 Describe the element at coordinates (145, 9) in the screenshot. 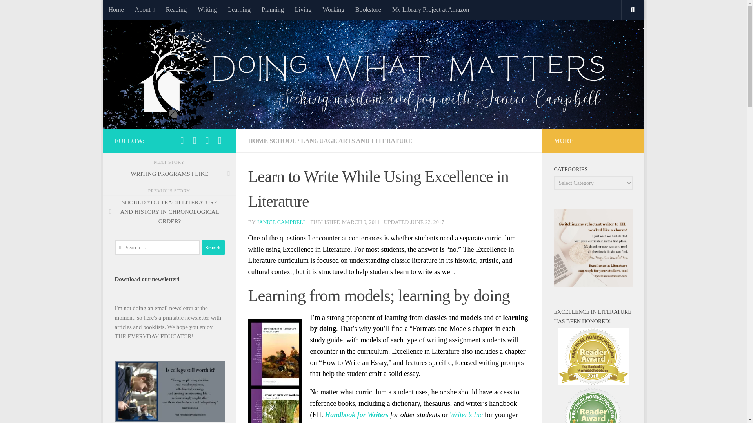

I see `About` at that location.